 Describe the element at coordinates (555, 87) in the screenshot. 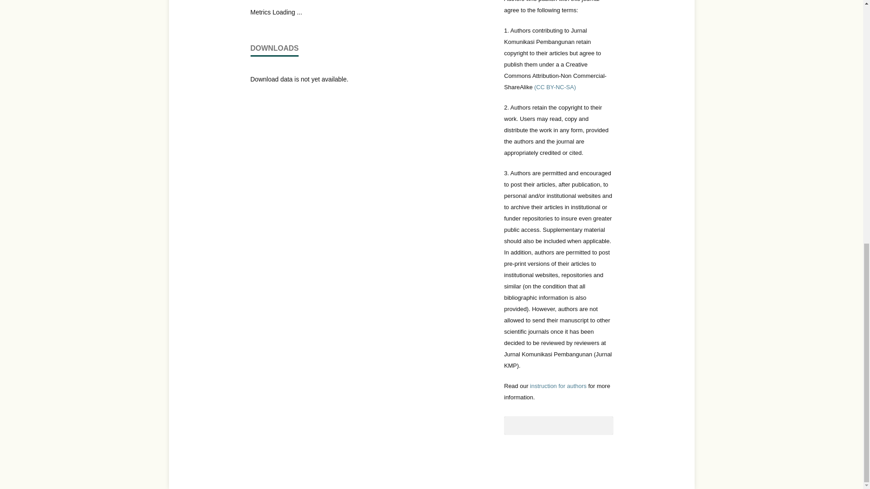

I see `CC` at that location.